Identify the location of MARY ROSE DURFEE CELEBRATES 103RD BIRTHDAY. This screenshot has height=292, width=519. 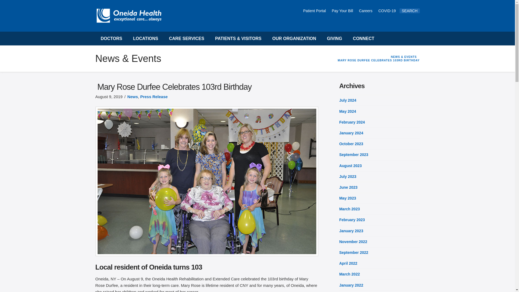
(378, 61).